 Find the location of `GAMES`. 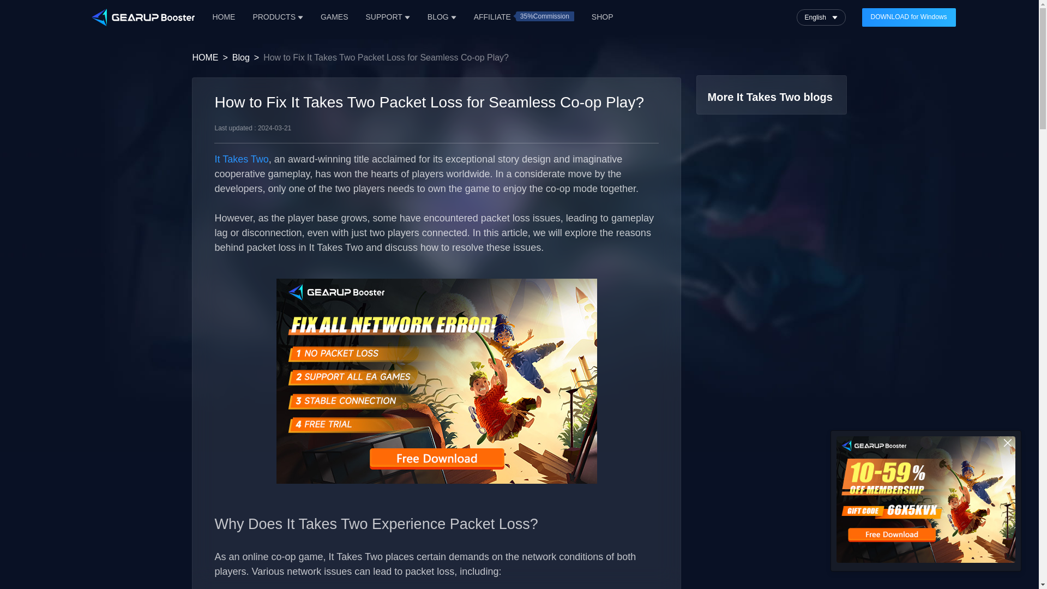

GAMES is located at coordinates (334, 17).